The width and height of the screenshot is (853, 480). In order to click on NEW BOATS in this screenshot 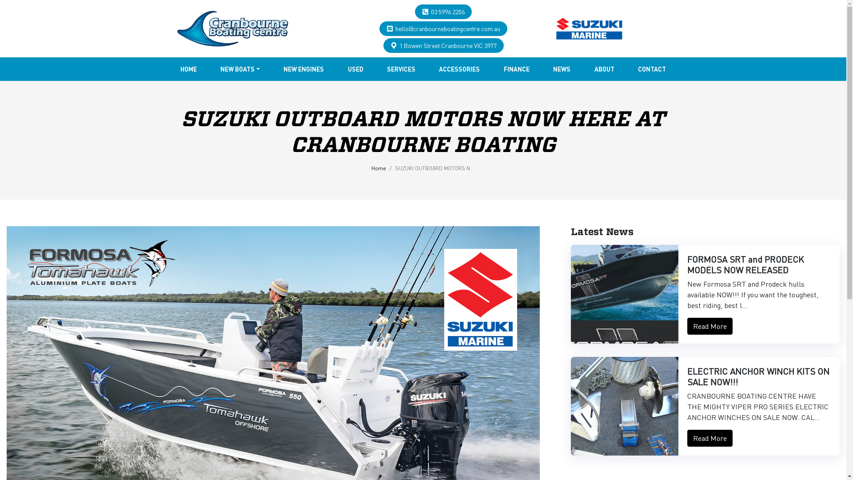, I will do `click(240, 69)`.